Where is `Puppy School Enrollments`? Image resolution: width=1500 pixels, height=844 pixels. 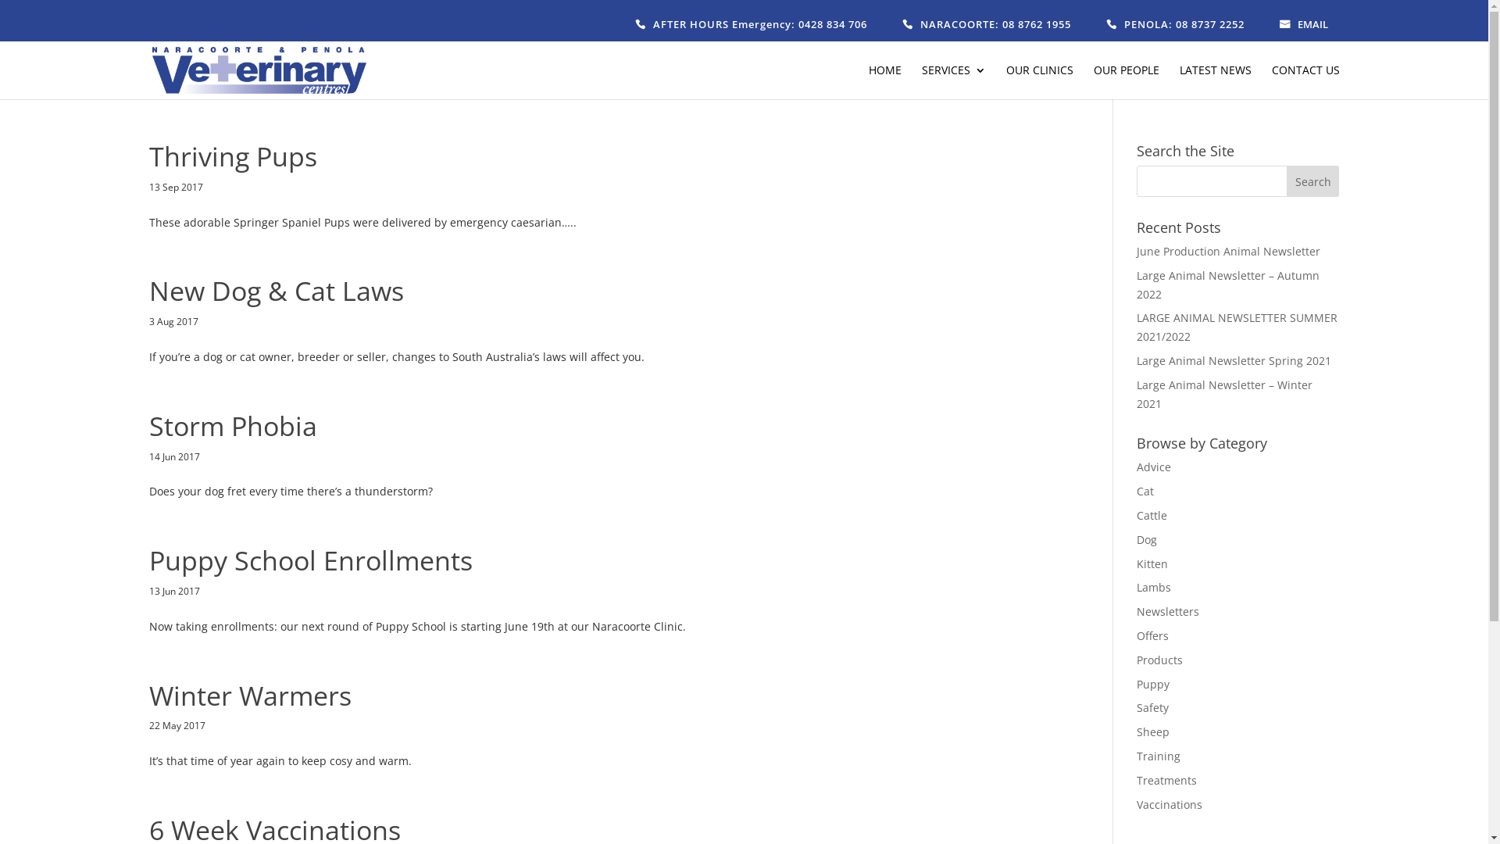
Puppy School Enrollments is located at coordinates (310, 560).